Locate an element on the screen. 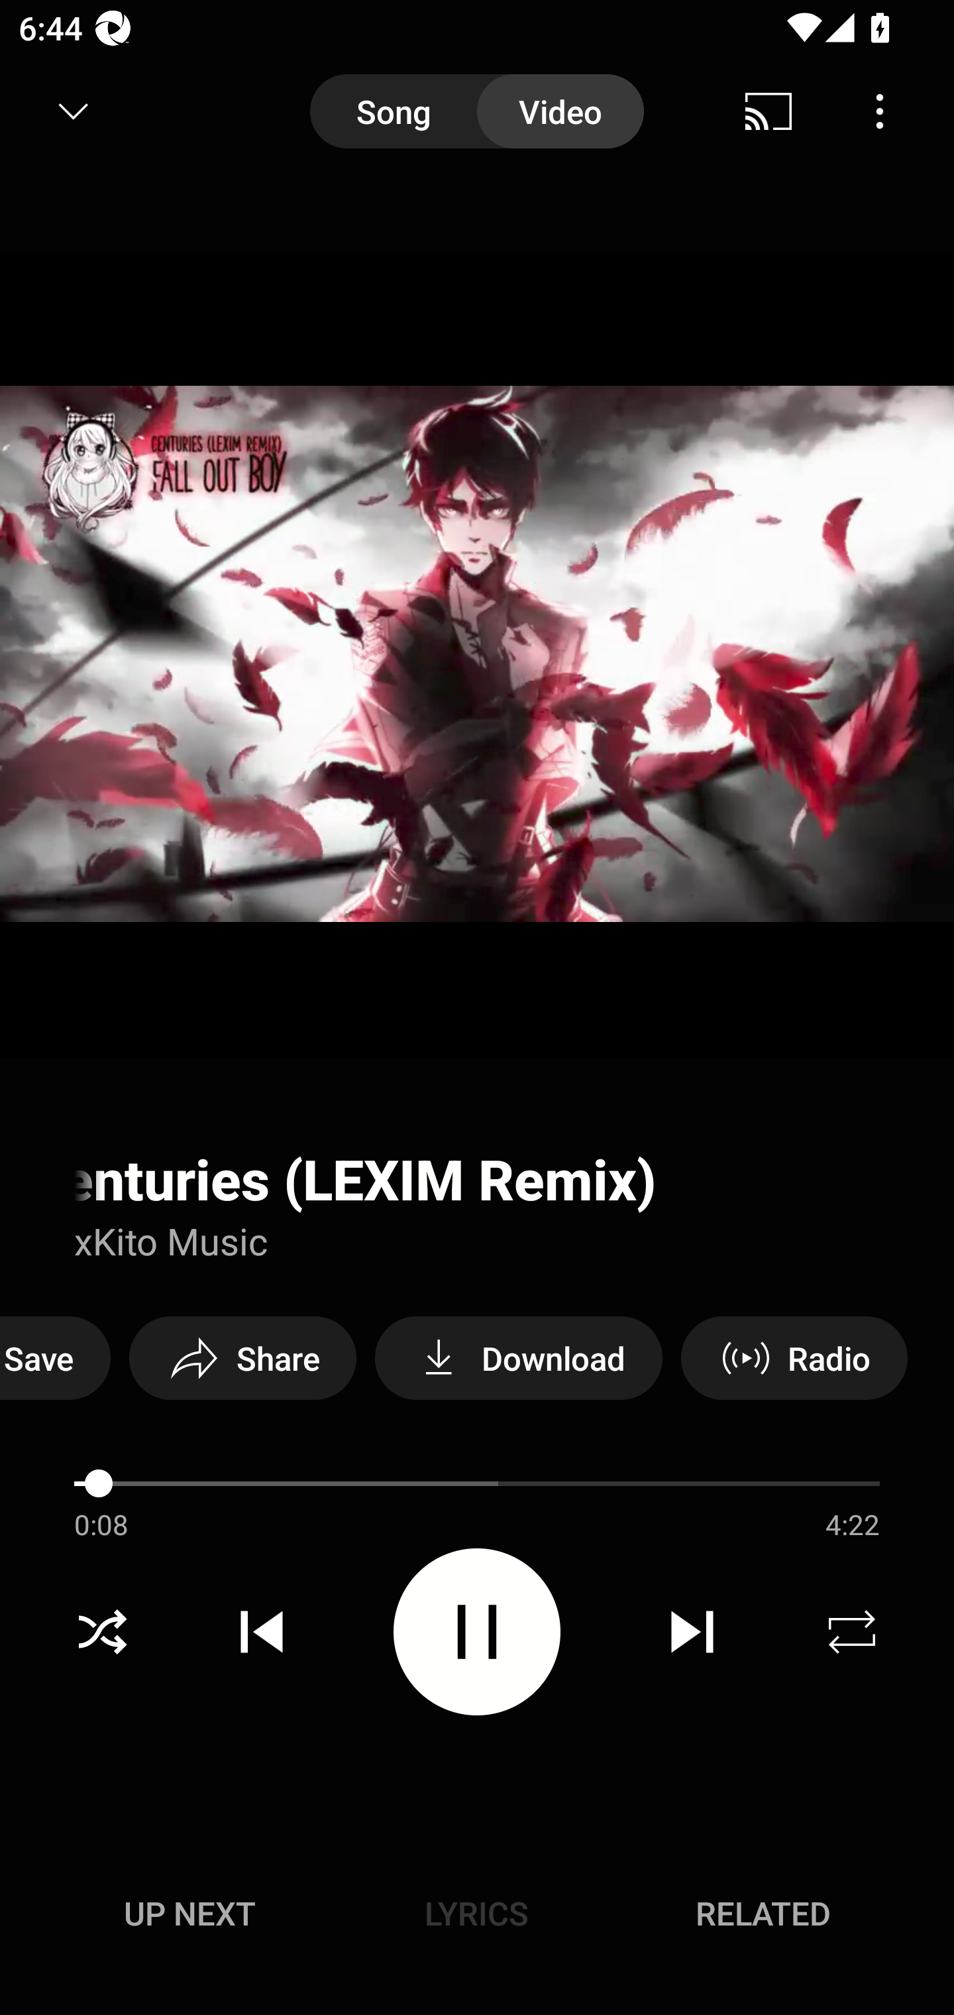  Previous track is located at coordinates (262, 1632).